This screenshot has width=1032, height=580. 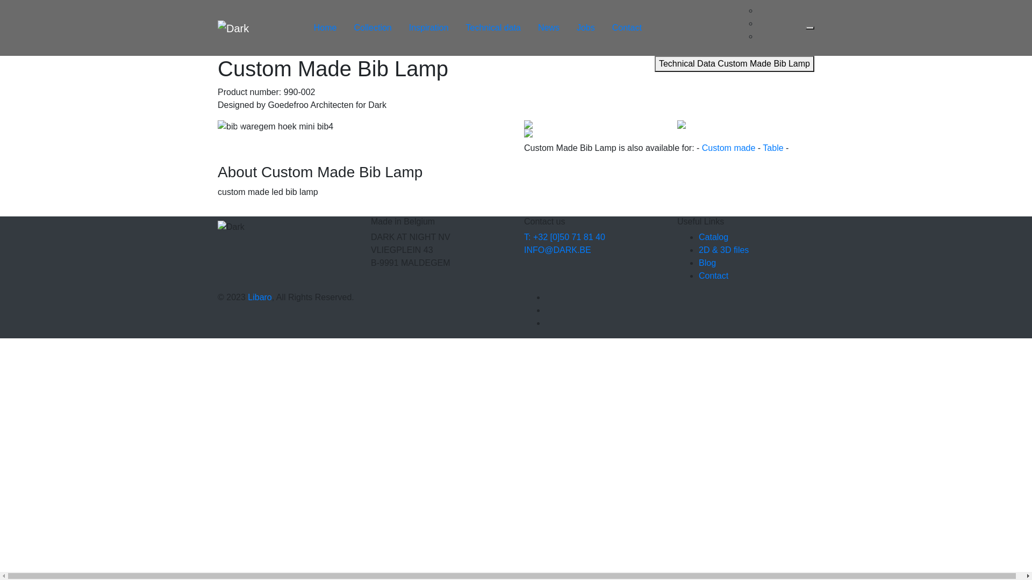 I want to click on Libaro, so click(x=259, y=298).